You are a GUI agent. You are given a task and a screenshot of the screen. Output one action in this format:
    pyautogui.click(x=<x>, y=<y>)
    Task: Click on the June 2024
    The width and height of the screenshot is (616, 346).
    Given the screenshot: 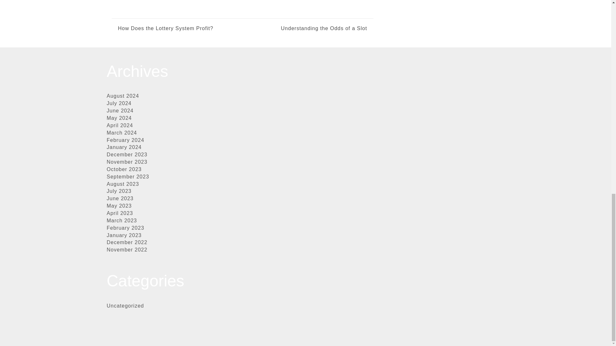 What is the action you would take?
    pyautogui.click(x=120, y=111)
    